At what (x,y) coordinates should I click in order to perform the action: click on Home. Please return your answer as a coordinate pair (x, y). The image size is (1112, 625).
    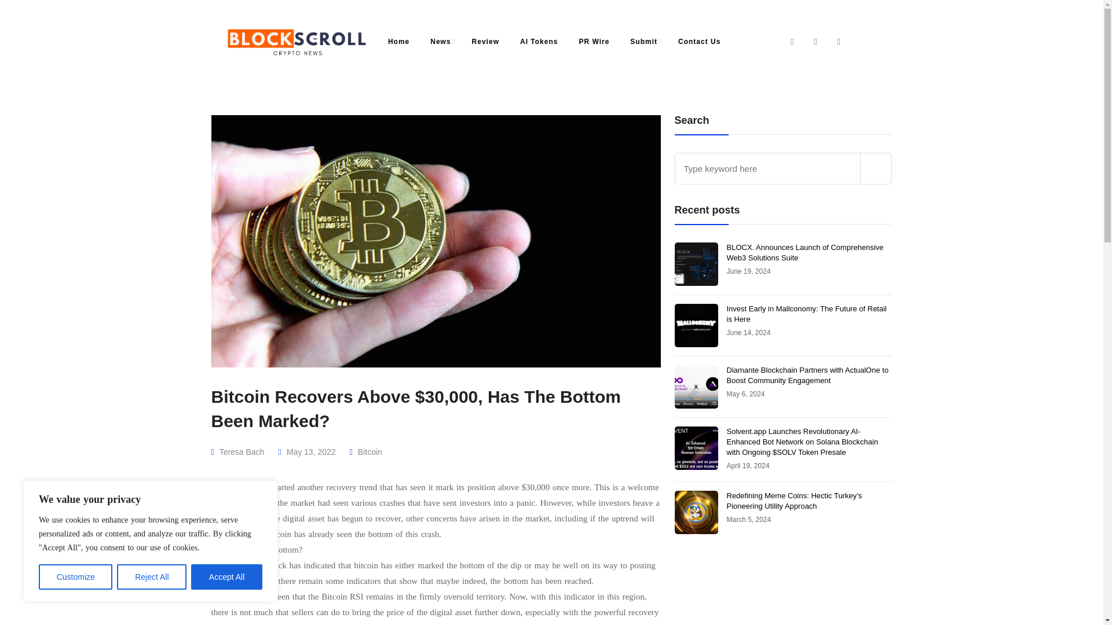
    Looking at the image, I should click on (398, 42).